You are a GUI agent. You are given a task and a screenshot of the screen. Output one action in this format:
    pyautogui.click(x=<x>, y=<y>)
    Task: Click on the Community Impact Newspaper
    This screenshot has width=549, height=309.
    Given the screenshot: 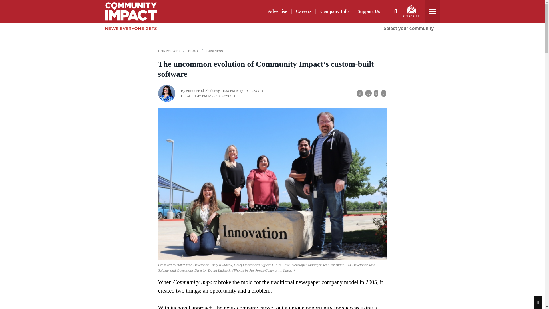 What is the action you would take?
    pyautogui.click(x=131, y=11)
    